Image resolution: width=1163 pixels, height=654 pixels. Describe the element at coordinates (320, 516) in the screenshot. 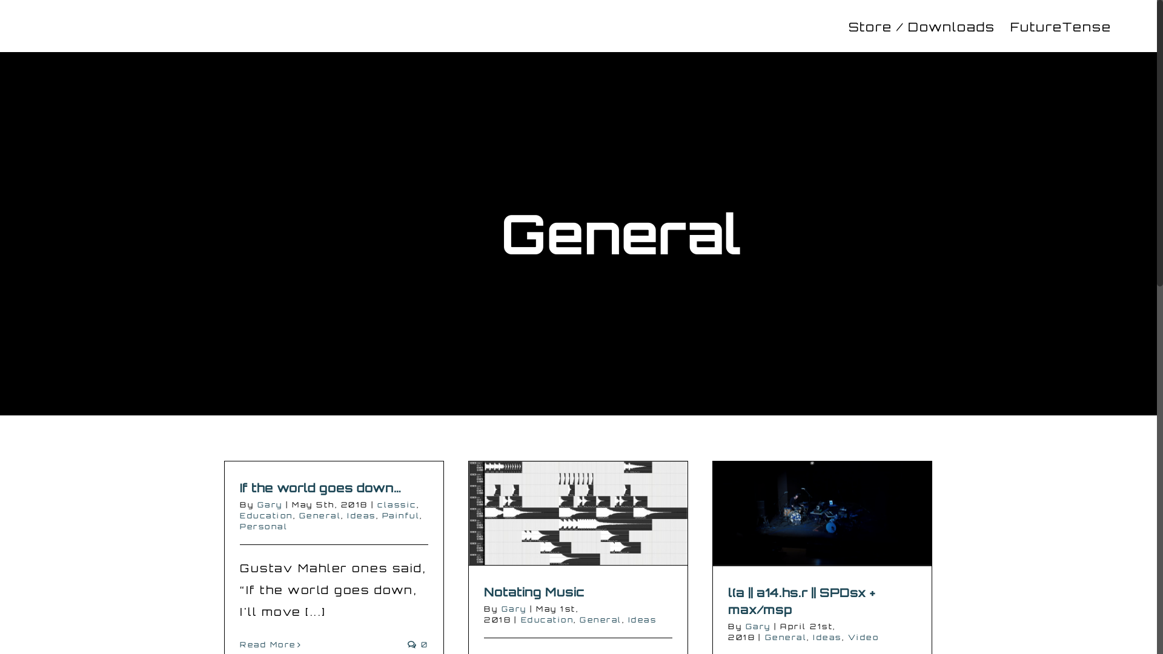

I see `General` at that location.